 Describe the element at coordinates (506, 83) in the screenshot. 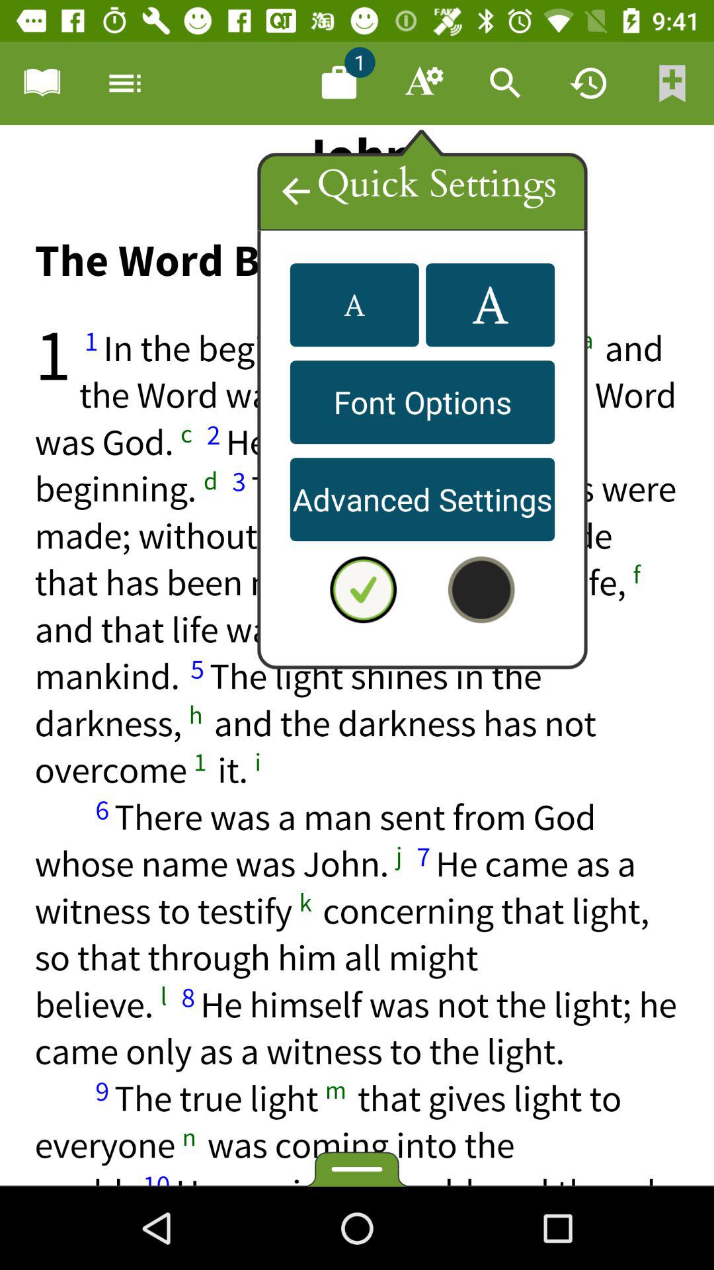

I see `search app` at that location.